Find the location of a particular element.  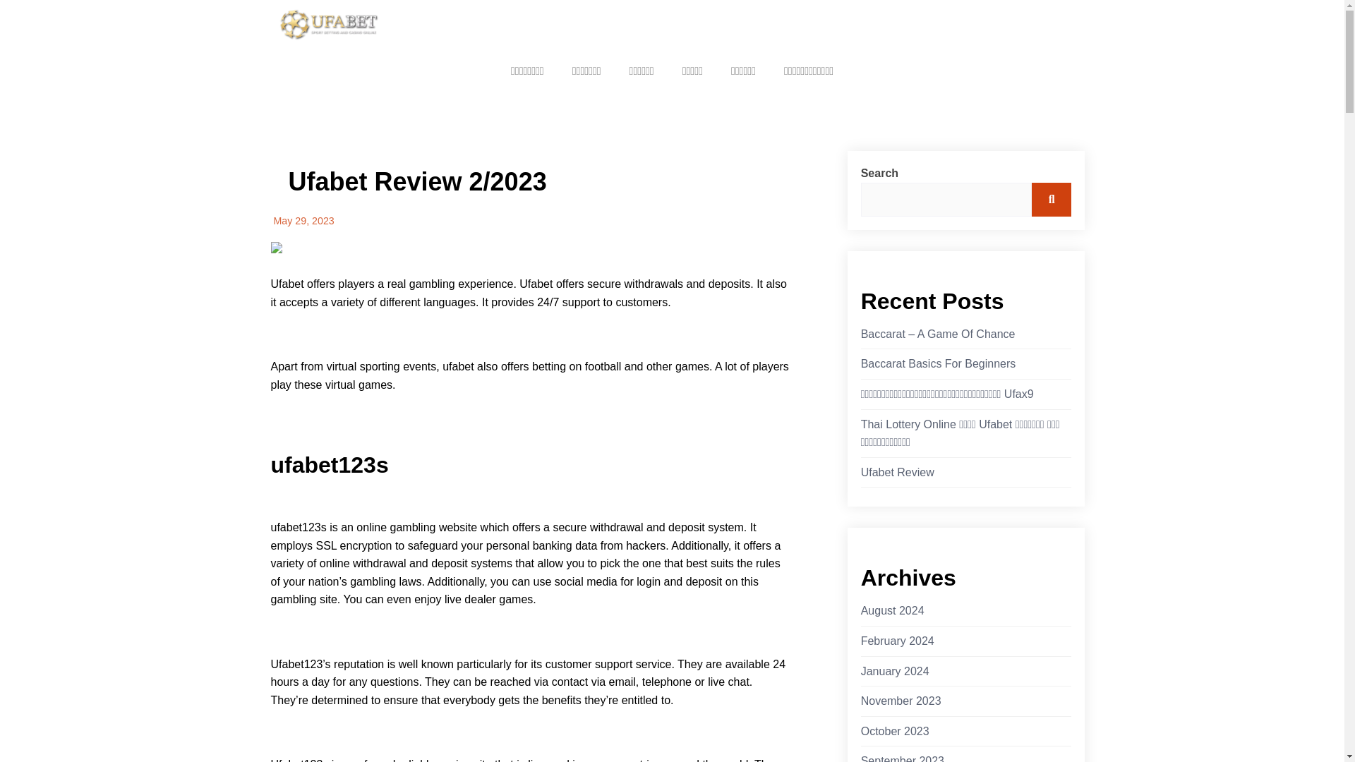

Ufabet Review is located at coordinates (898, 472).